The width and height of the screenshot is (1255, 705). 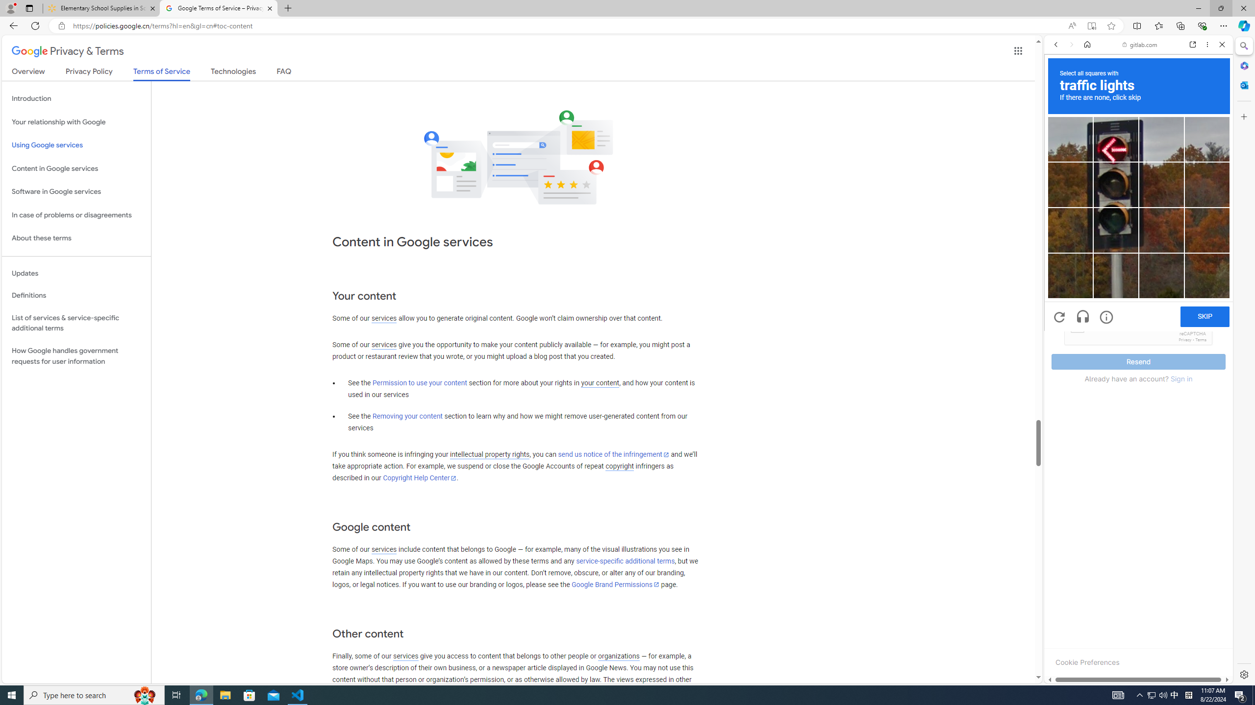 What do you see at coordinates (1138, 335) in the screenshot?
I see `Confirmation Page` at bounding box center [1138, 335].